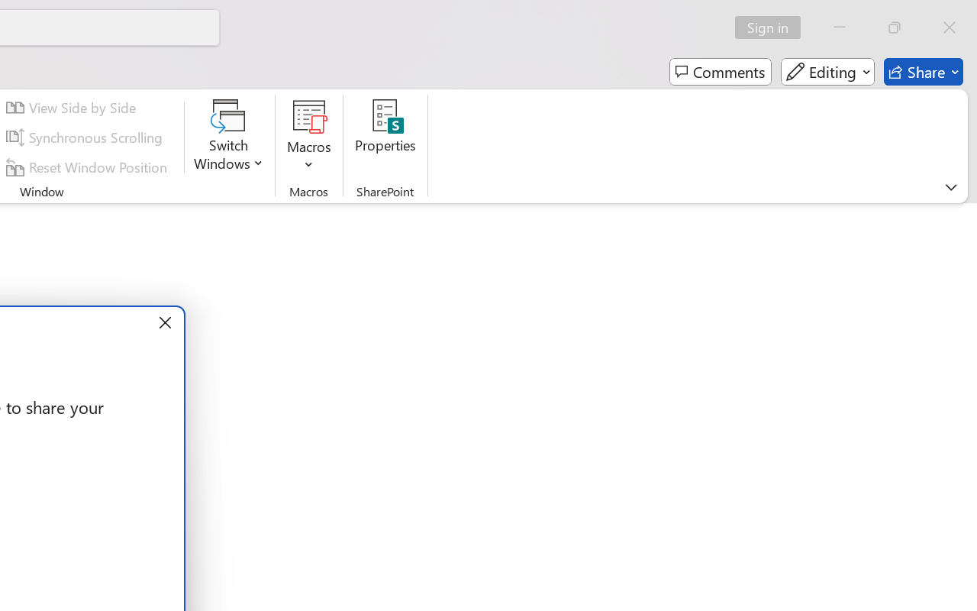 Image resolution: width=977 pixels, height=611 pixels. Describe the element at coordinates (73, 108) in the screenshot. I see `View Side by Side` at that location.